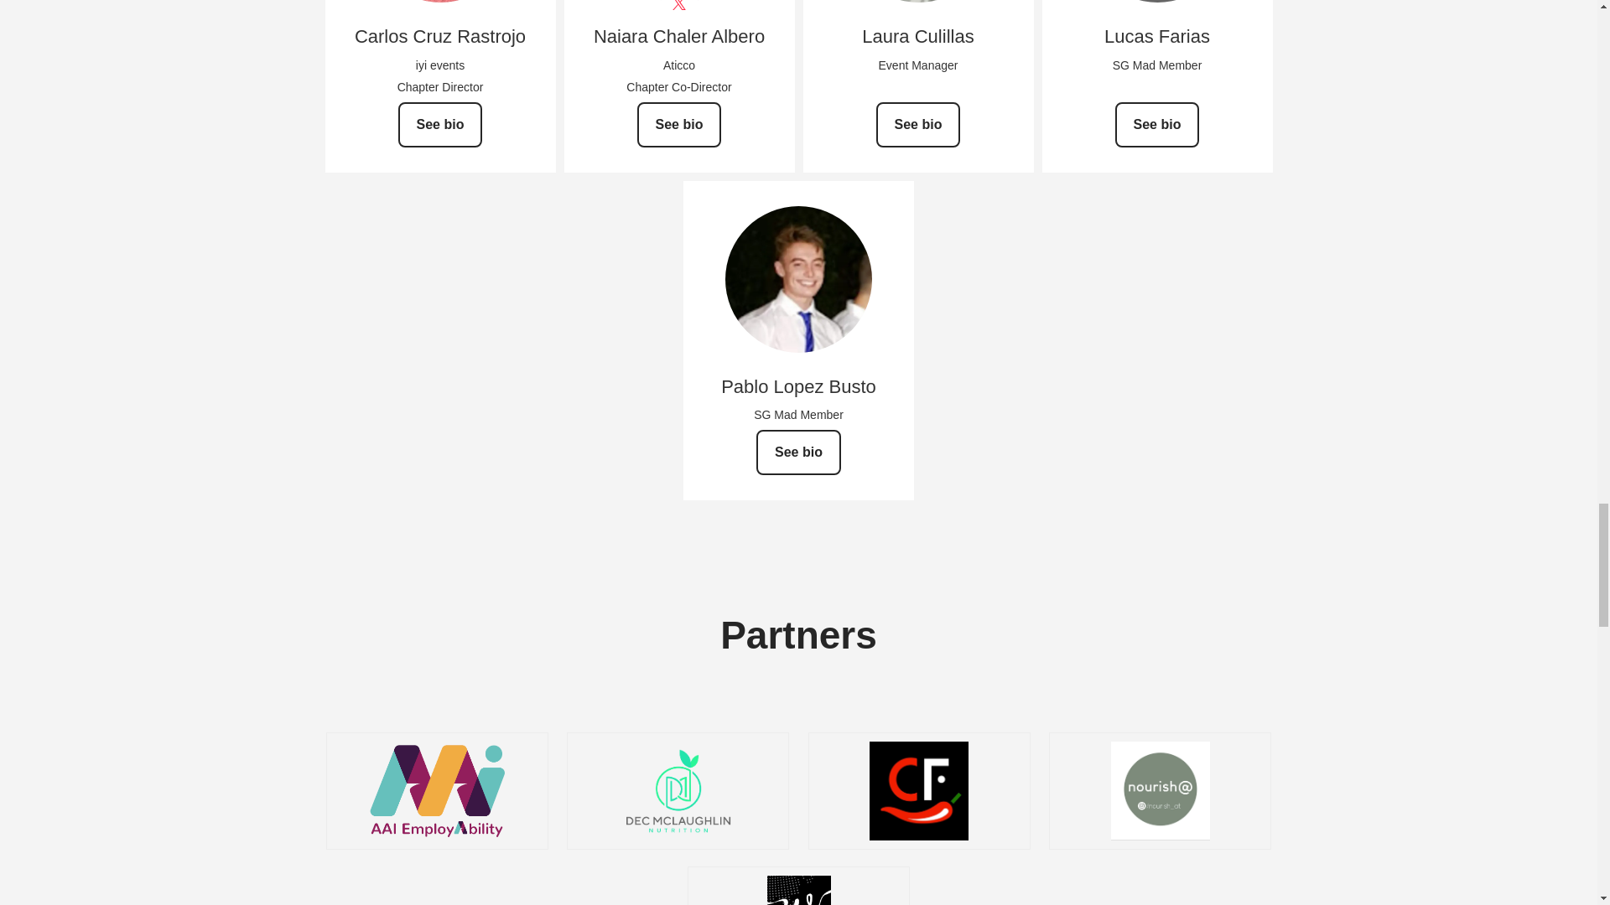  I want to click on wippd, so click(798, 890).